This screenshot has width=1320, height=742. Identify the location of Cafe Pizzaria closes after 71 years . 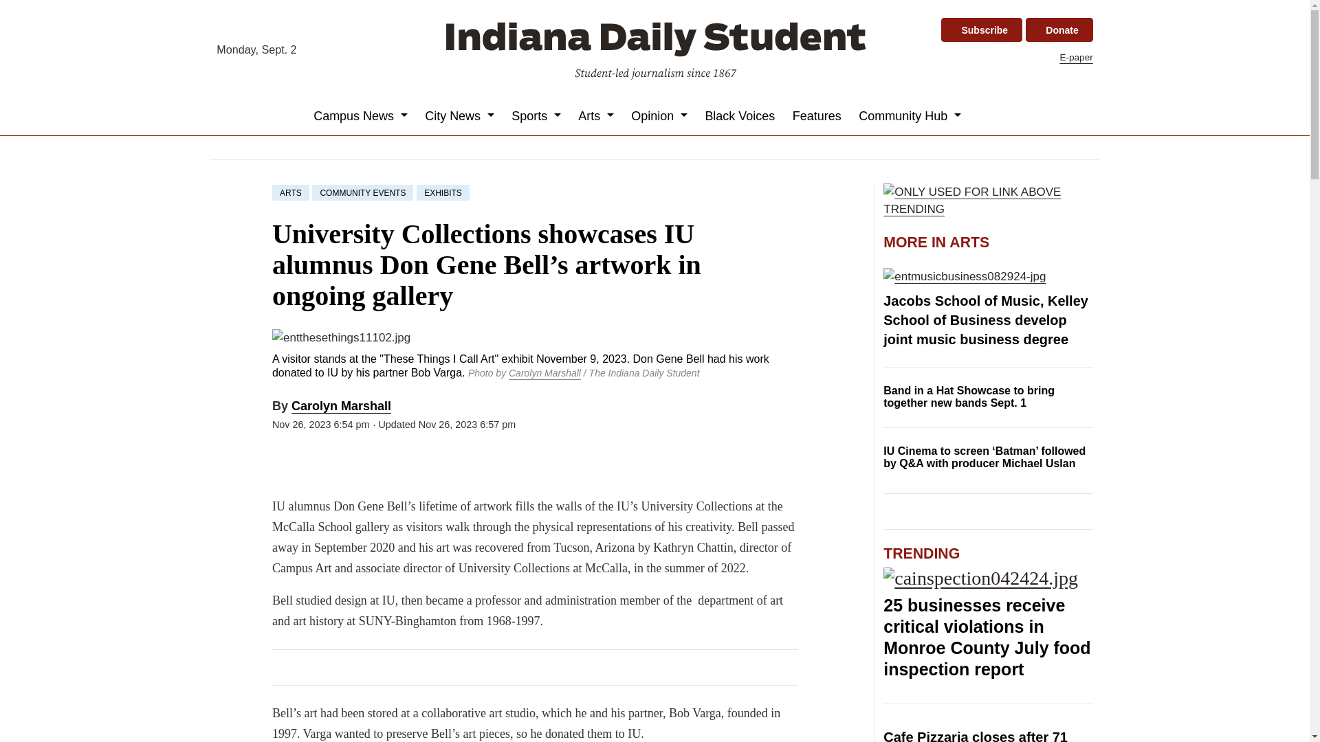
(975, 735).